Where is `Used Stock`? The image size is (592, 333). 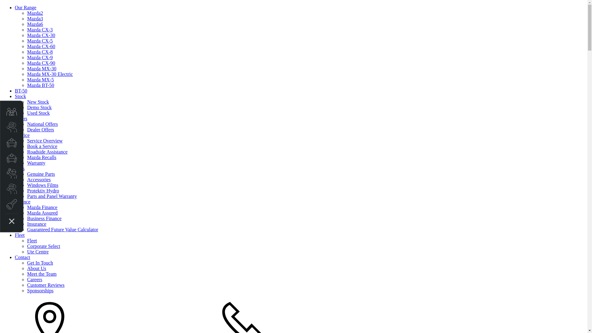
Used Stock is located at coordinates (38, 113).